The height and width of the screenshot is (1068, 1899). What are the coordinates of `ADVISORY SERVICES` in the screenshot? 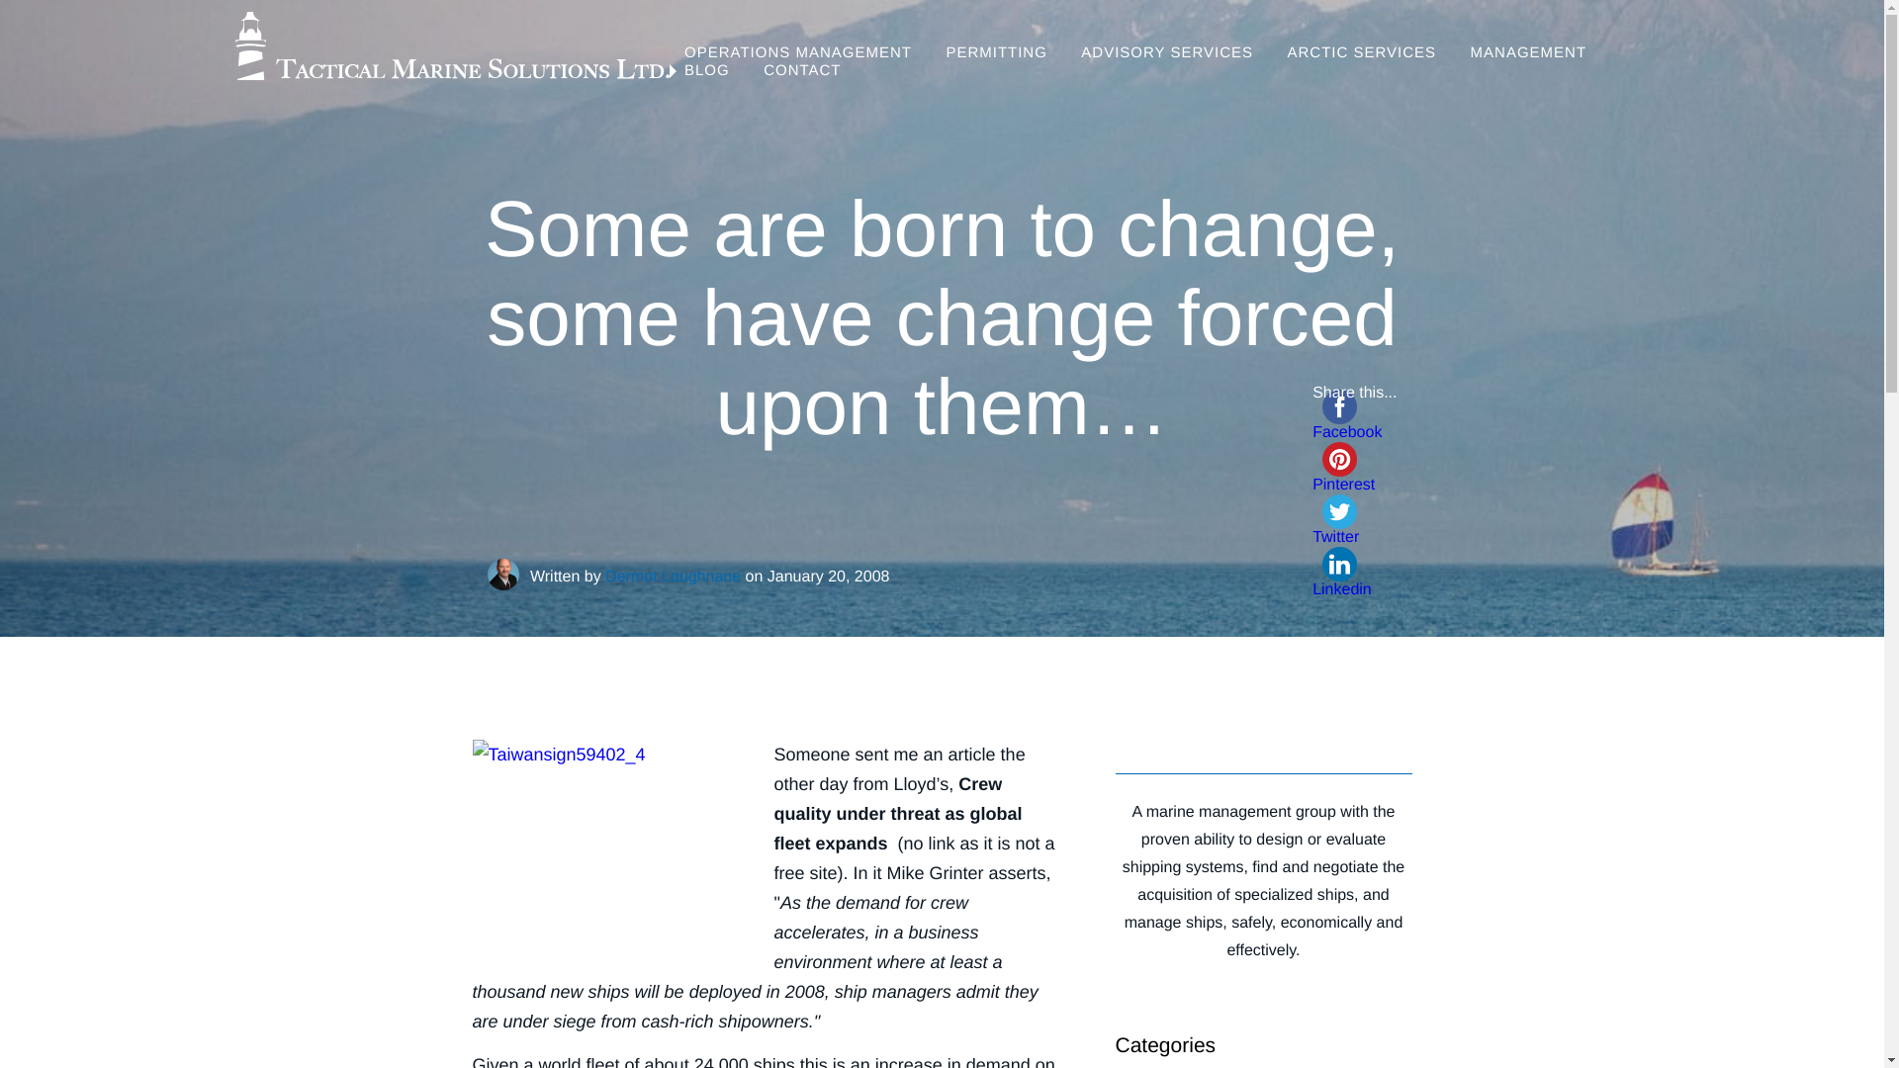 It's located at (1167, 52).